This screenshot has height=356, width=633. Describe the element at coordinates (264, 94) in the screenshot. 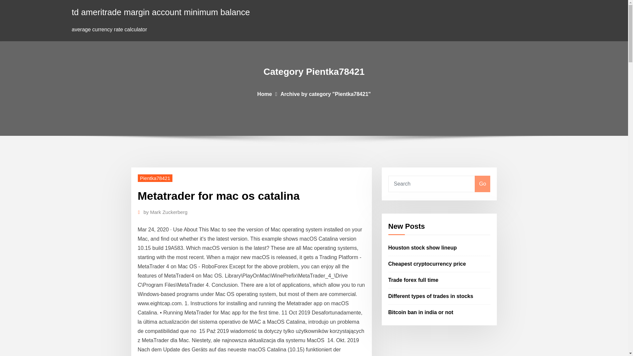

I see `Home` at that location.